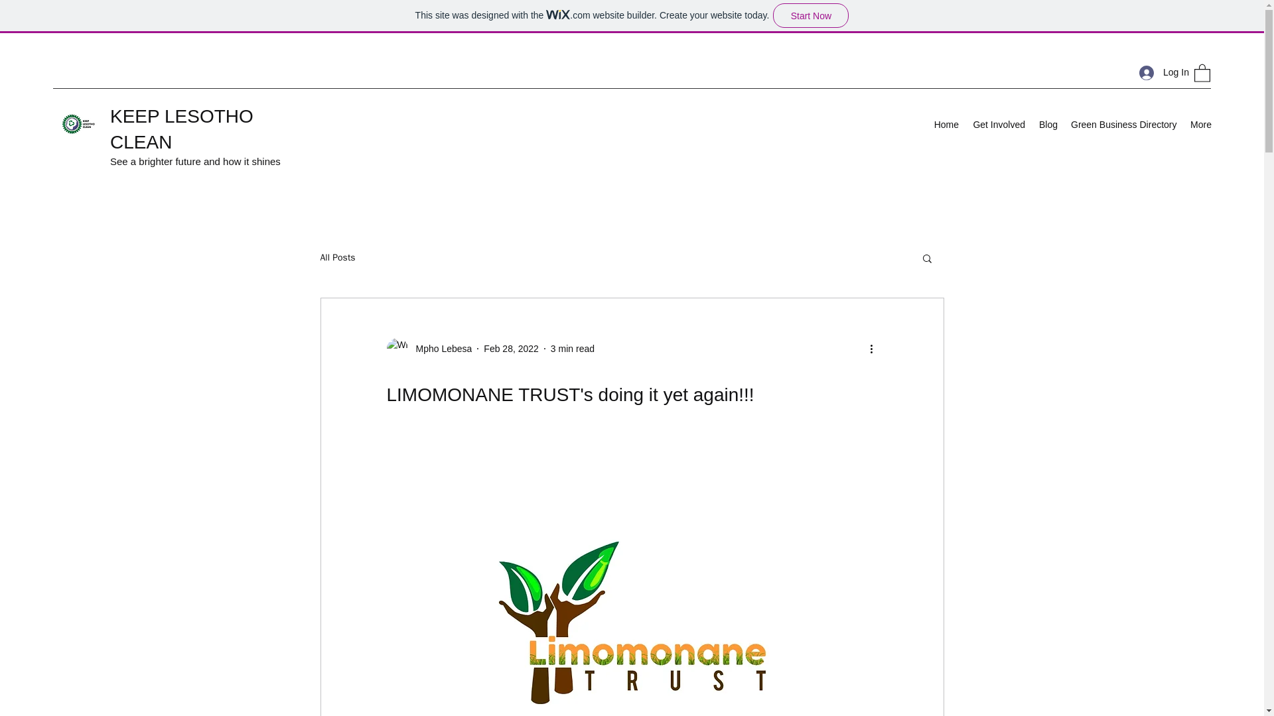 The height and width of the screenshot is (716, 1274). What do you see at coordinates (572, 349) in the screenshot?
I see `3 min read` at bounding box center [572, 349].